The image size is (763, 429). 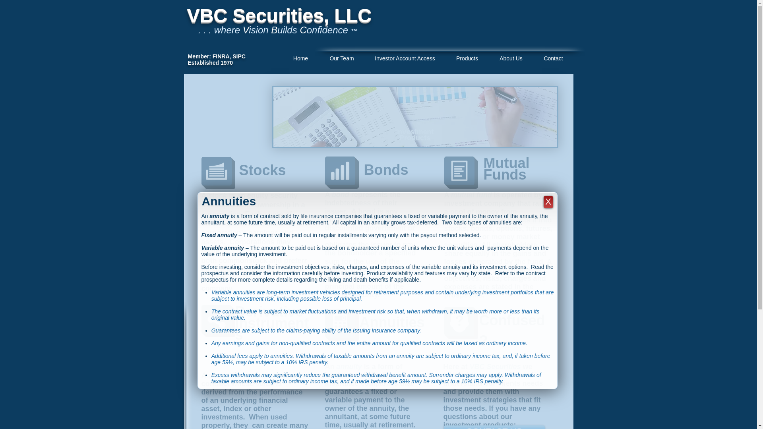 I want to click on Contact, so click(x=553, y=59).